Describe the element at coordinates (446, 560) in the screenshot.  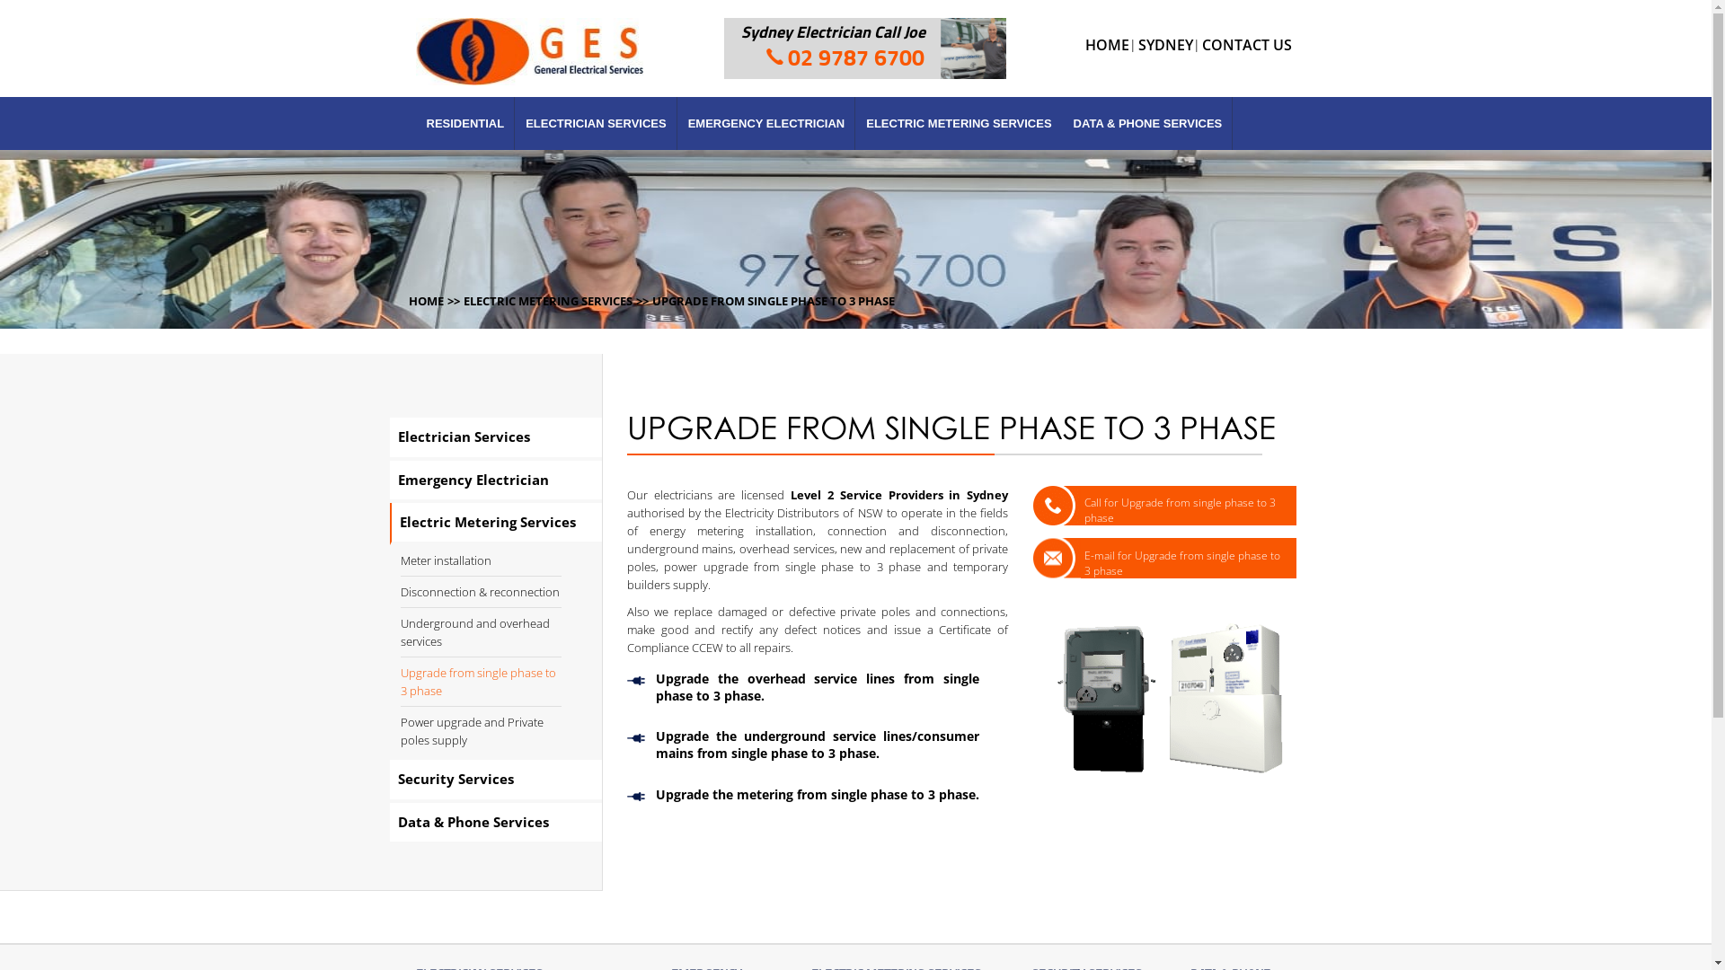
I see `Meter installation` at that location.